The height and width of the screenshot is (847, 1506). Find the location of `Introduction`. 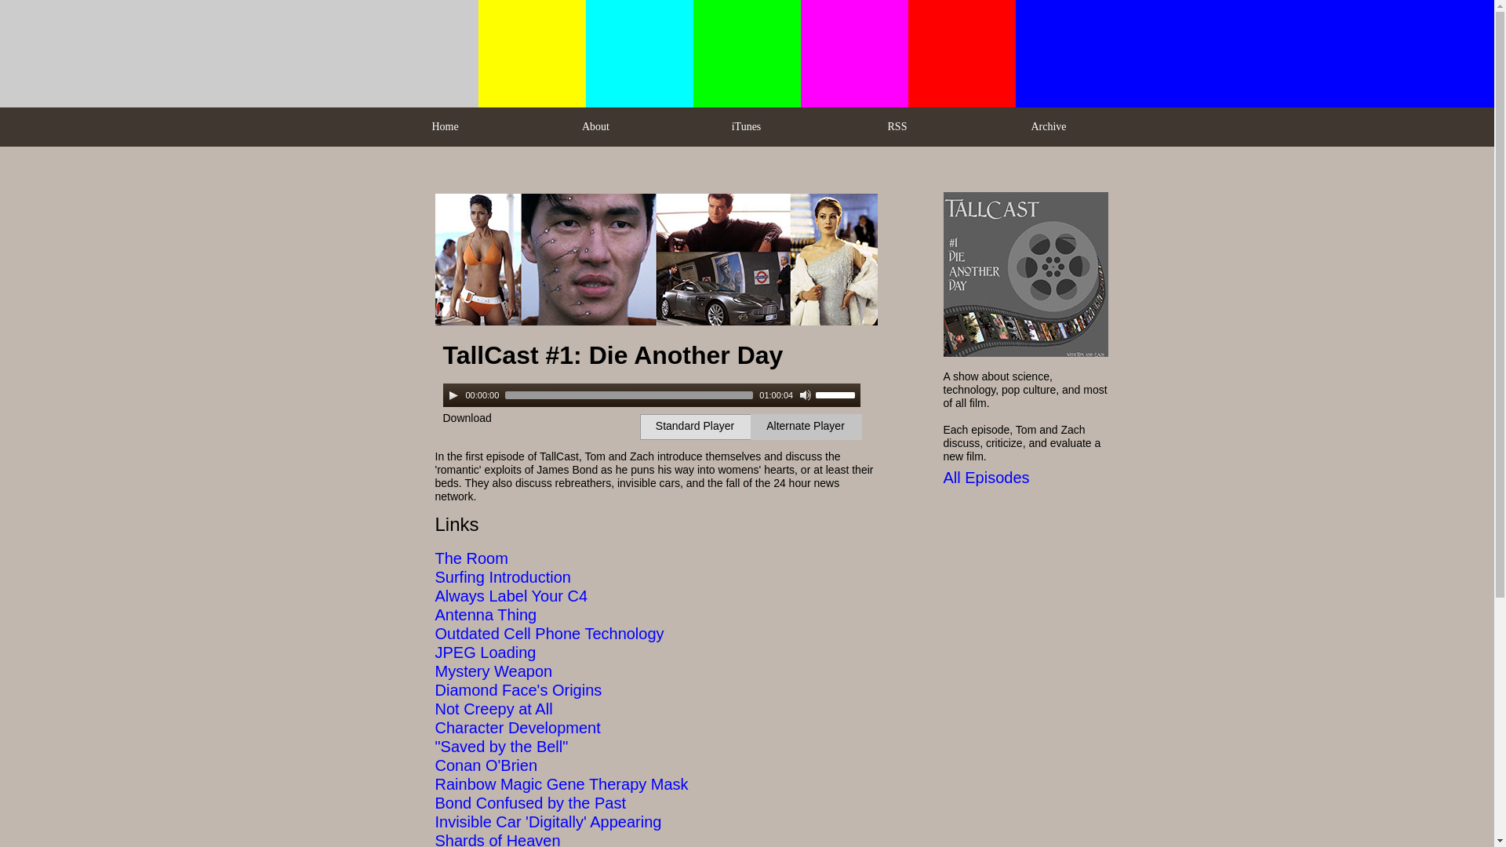

Introduction is located at coordinates (529, 577).